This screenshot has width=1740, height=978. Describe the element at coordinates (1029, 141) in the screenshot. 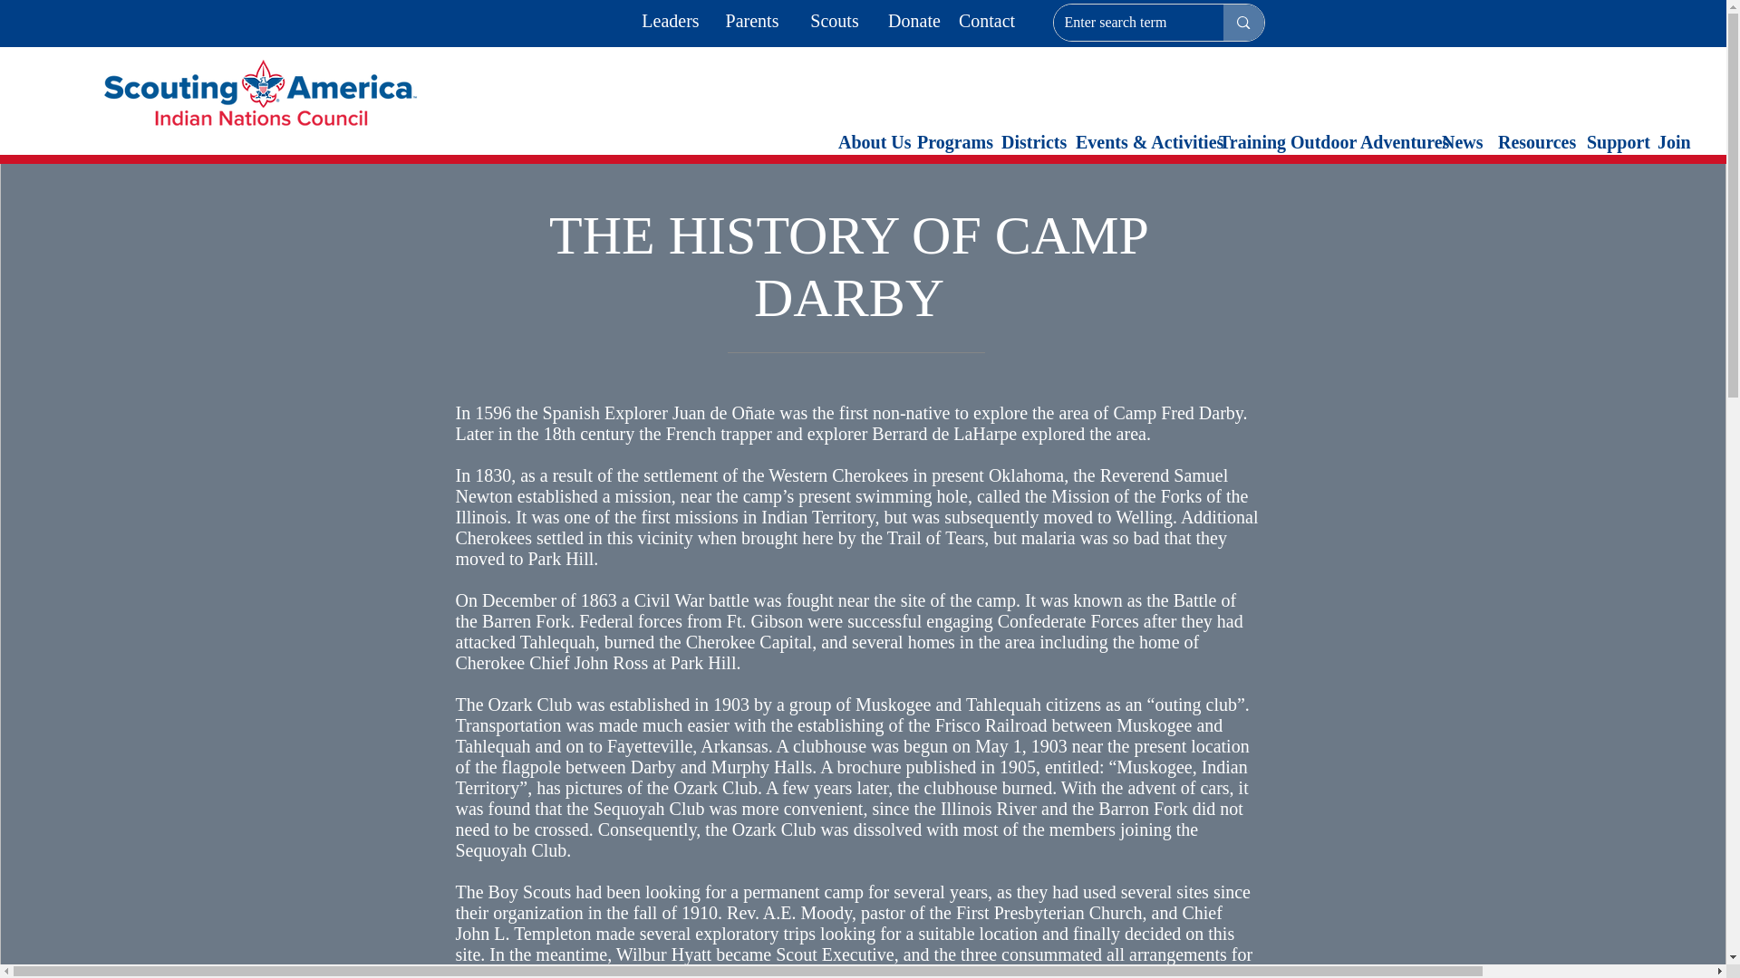

I see `Districts` at that location.